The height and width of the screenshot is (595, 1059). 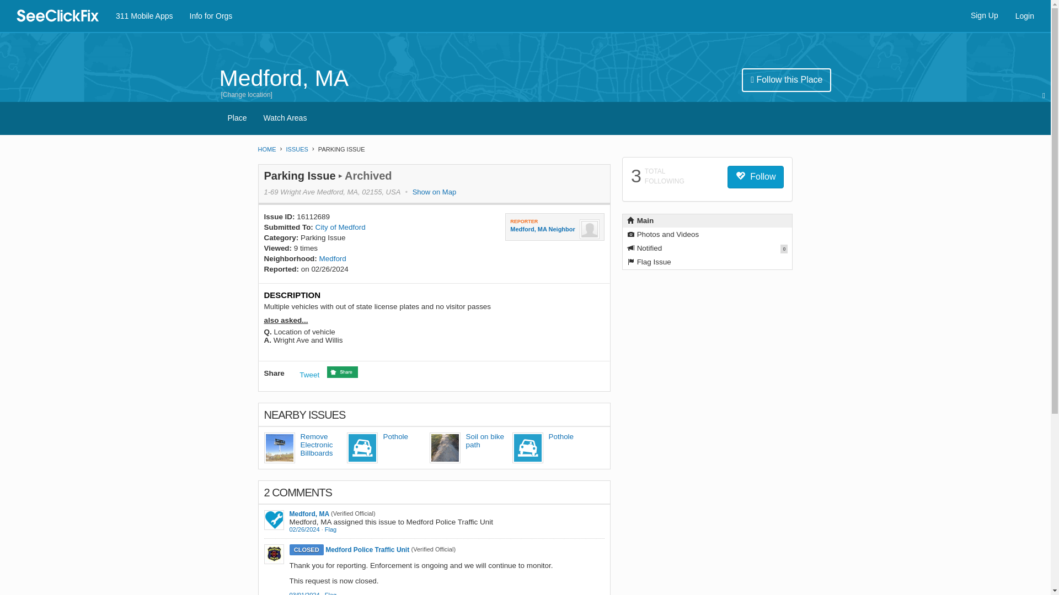 I want to click on Pothole, so click(x=395, y=436).